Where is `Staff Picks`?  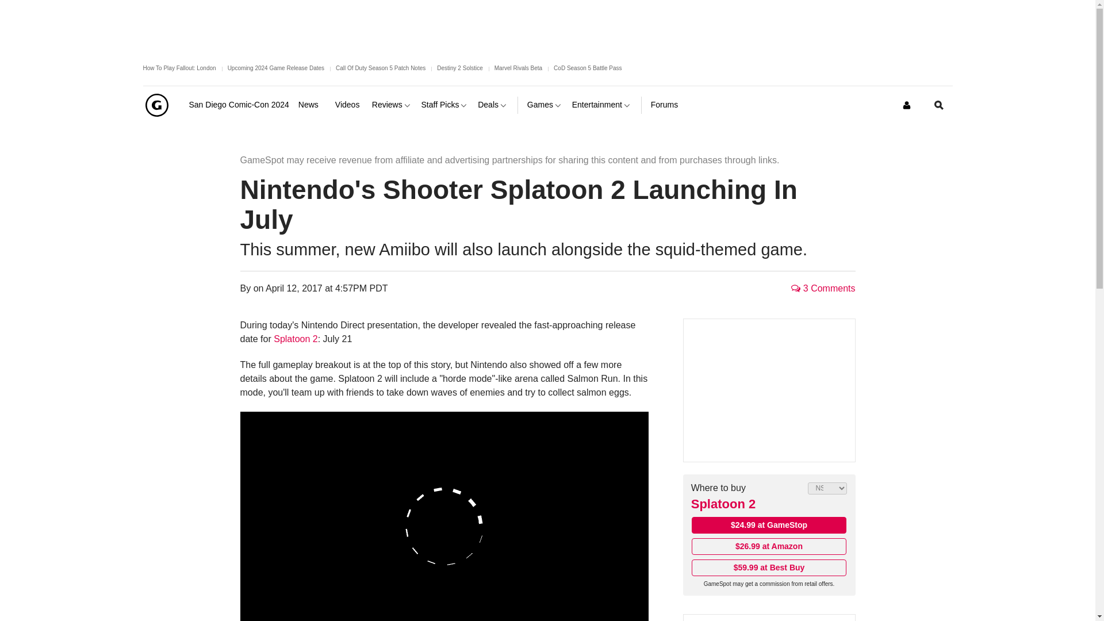
Staff Picks is located at coordinates (445, 105).